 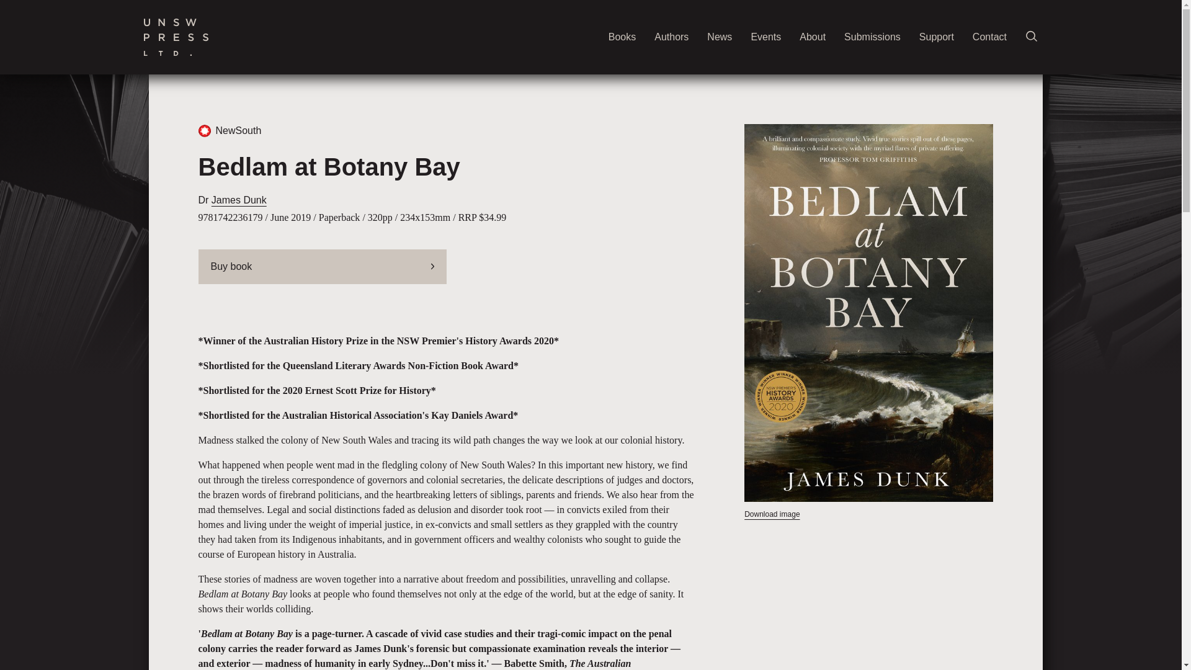 I want to click on Support, so click(x=937, y=37).